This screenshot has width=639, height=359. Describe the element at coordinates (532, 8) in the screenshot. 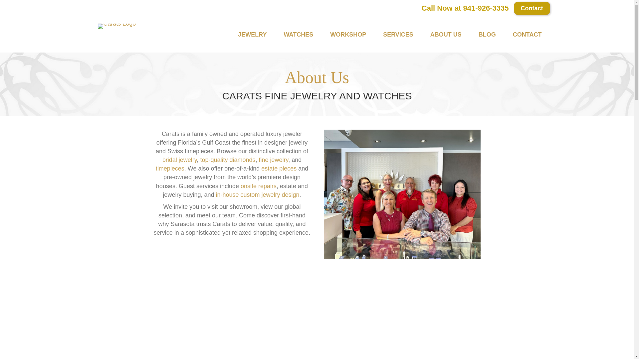

I see `Contact` at that location.